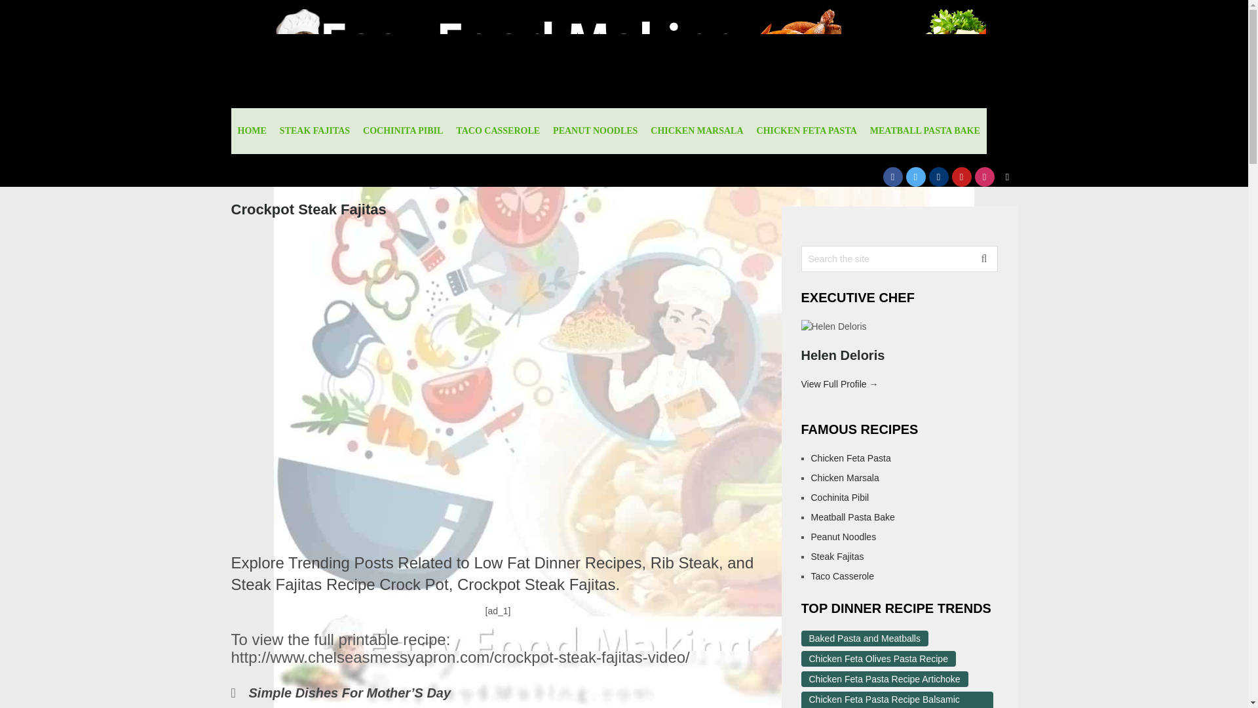 This screenshot has width=1258, height=708. Describe the element at coordinates (924, 131) in the screenshot. I see `MEATBALL PASTA BAKE` at that location.